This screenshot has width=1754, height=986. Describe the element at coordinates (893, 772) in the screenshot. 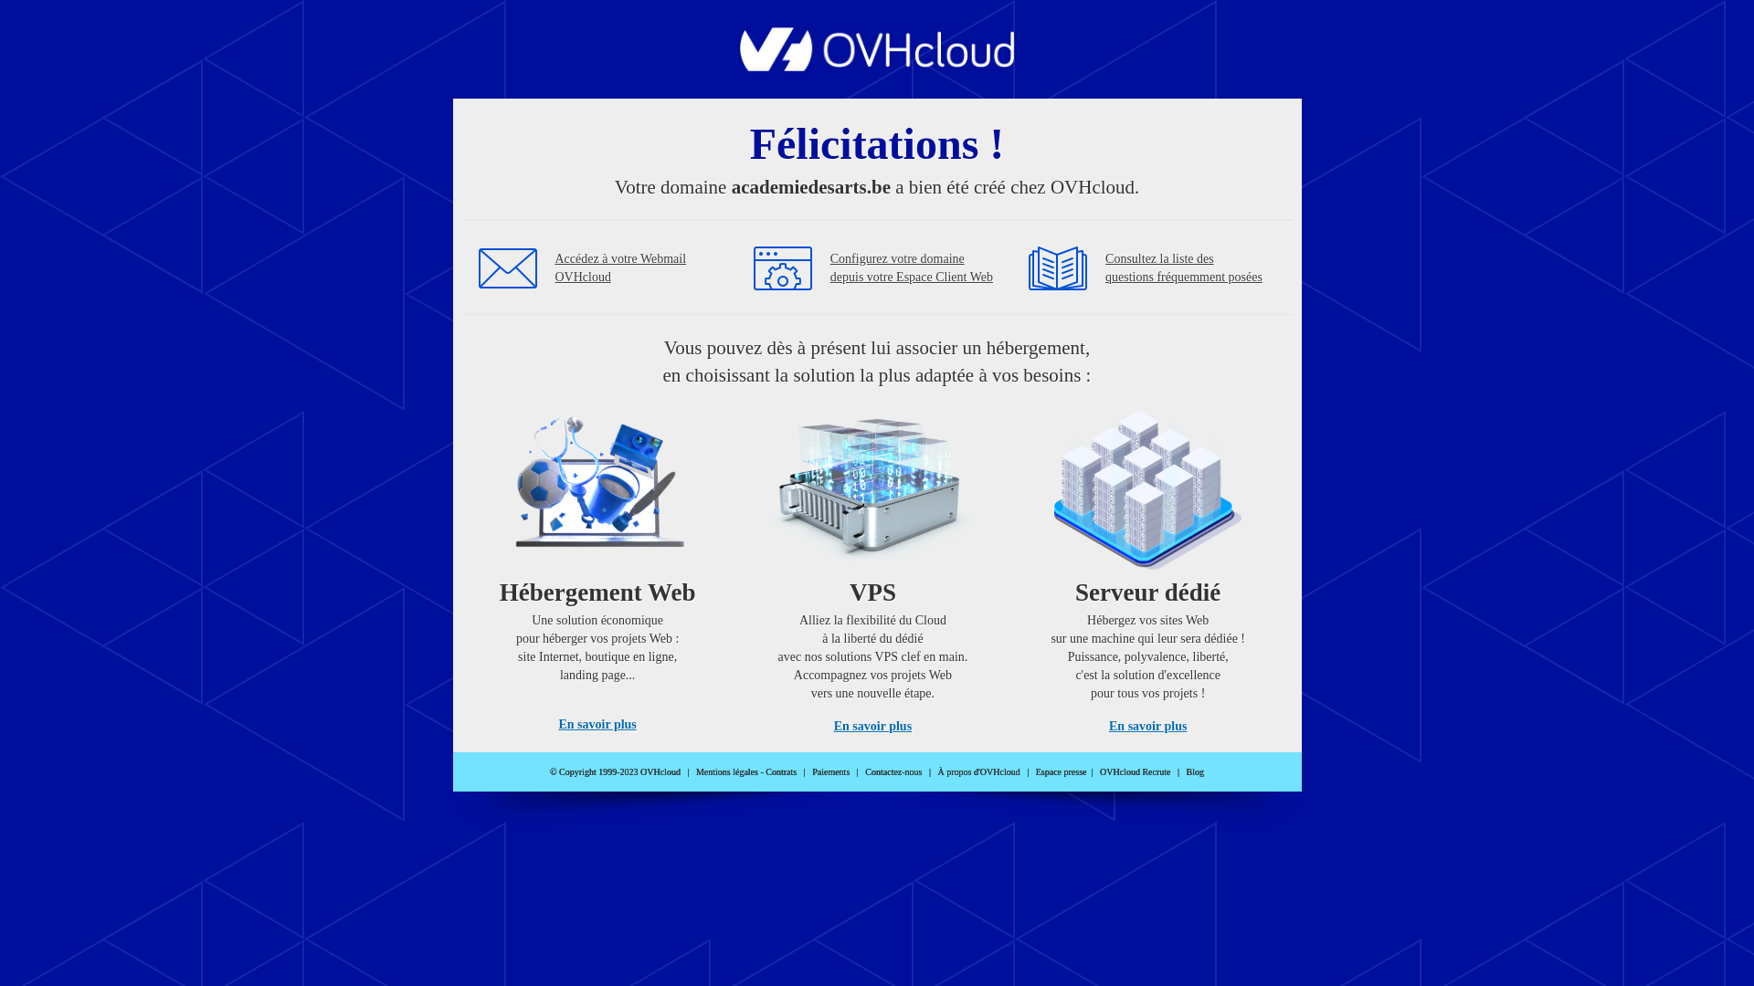

I see `Contactez-nous` at that location.